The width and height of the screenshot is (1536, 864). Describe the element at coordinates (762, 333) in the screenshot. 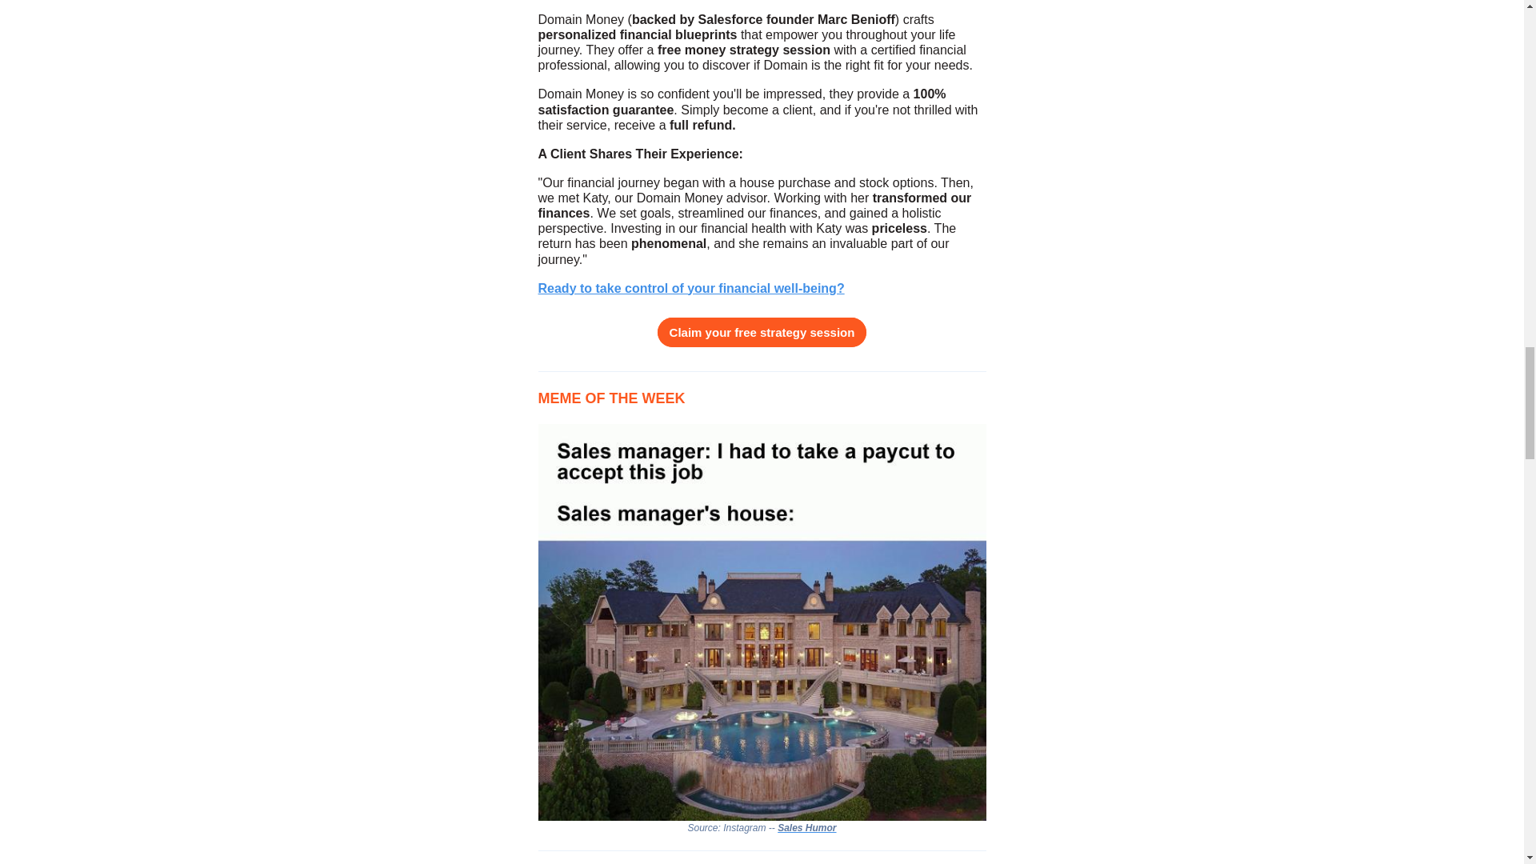

I see `Claim your free strategy session` at that location.